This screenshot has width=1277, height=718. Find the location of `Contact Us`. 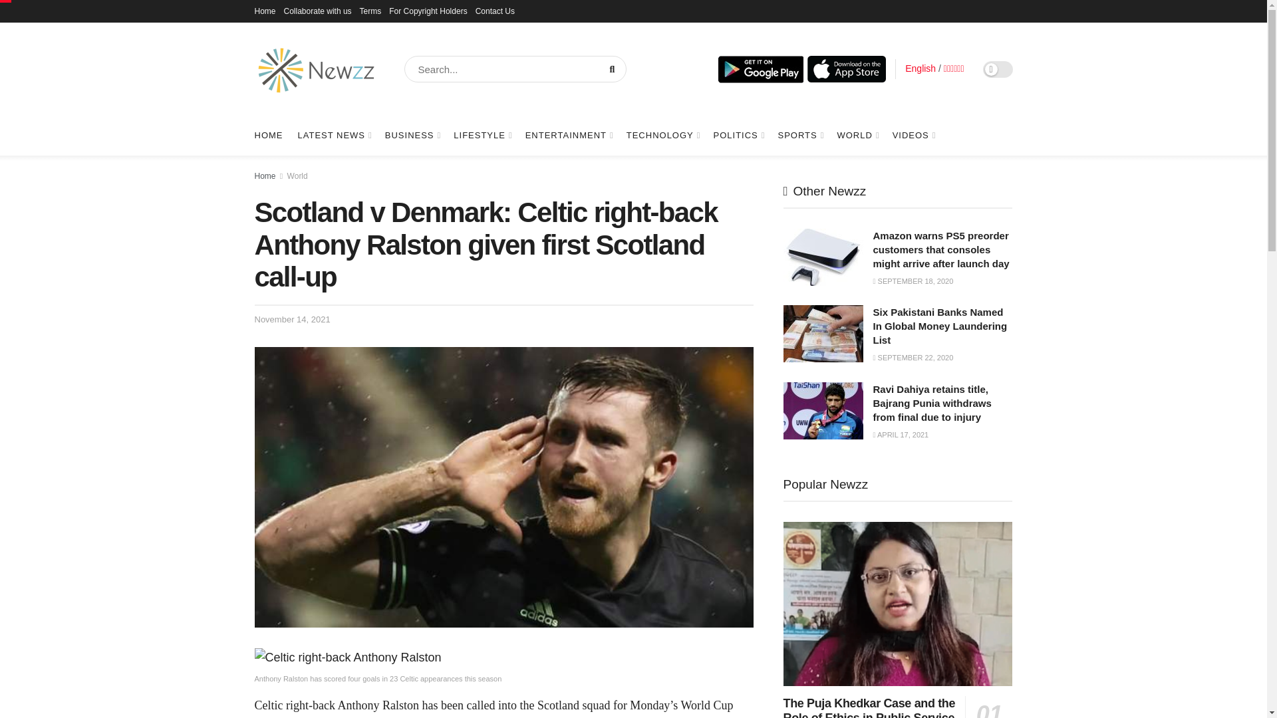

Contact Us is located at coordinates (495, 11).